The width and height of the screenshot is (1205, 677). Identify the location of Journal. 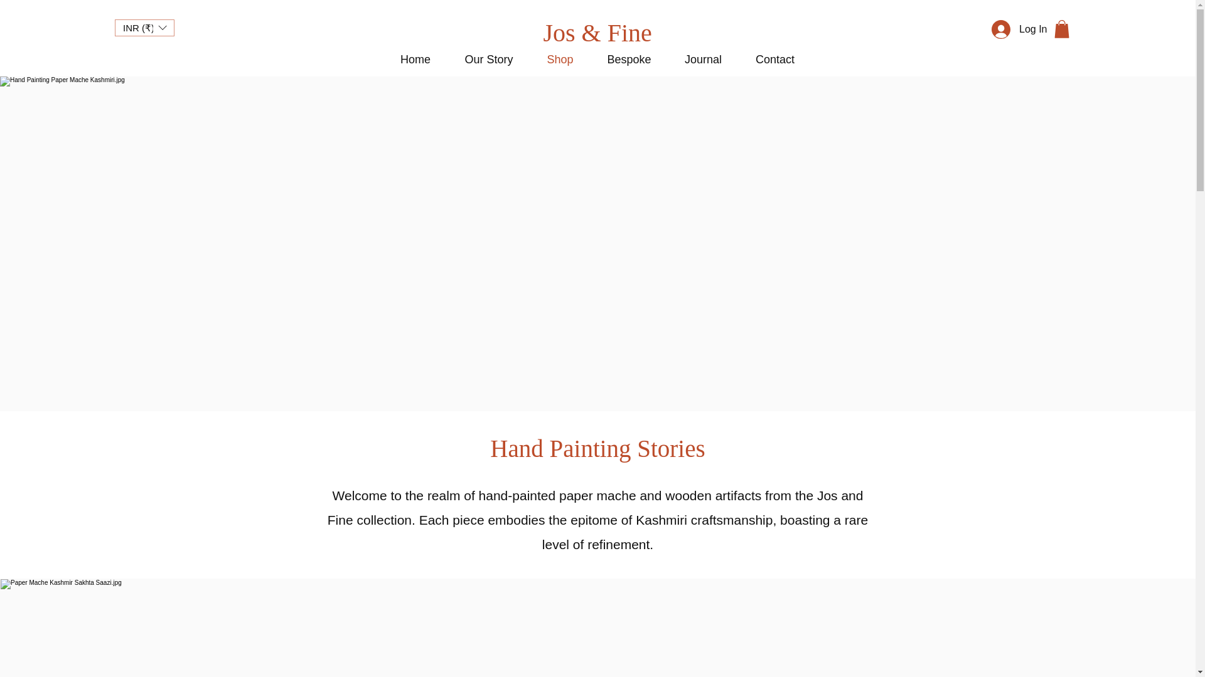
(702, 59).